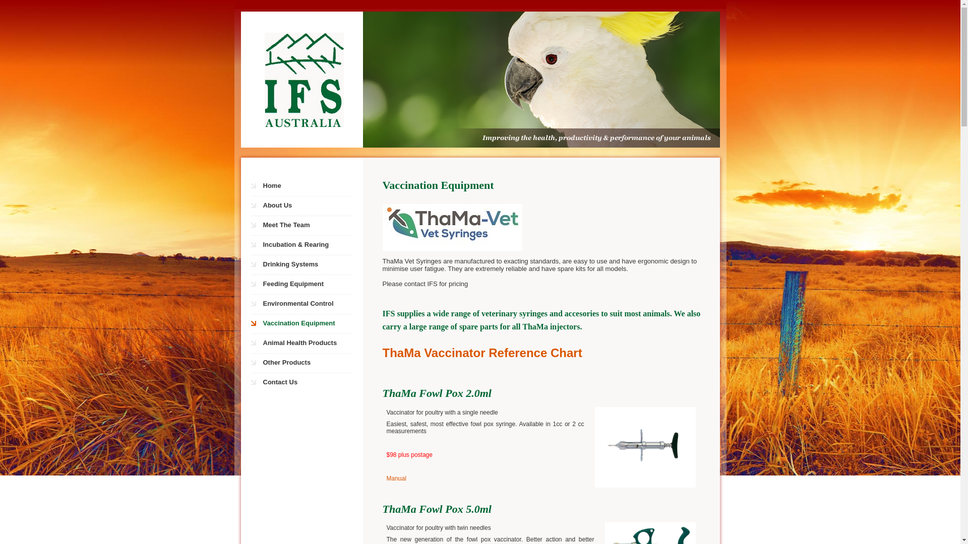 Image resolution: width=968 pixels, height=544 pixels. Describe the element at coordinates (307, 285) in the screenshot. I see `Feeding Equipment` at that location.